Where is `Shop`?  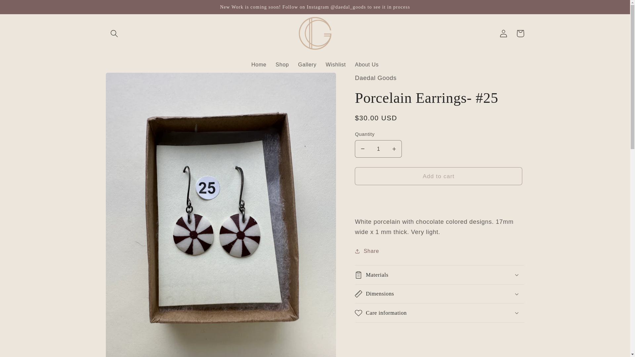
Shop is located at coordinates (282, 65).